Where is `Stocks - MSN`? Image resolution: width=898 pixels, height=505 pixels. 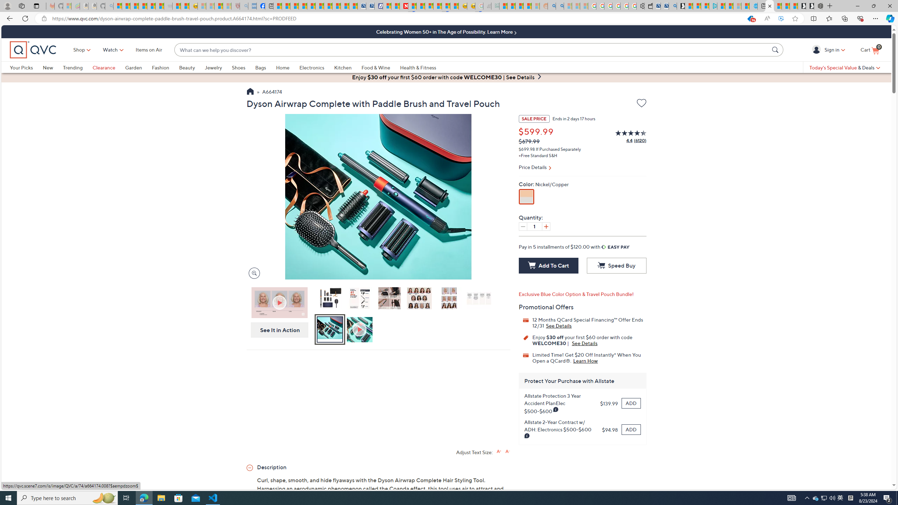 Stocks - MSN is located at coordinates (160, 6).